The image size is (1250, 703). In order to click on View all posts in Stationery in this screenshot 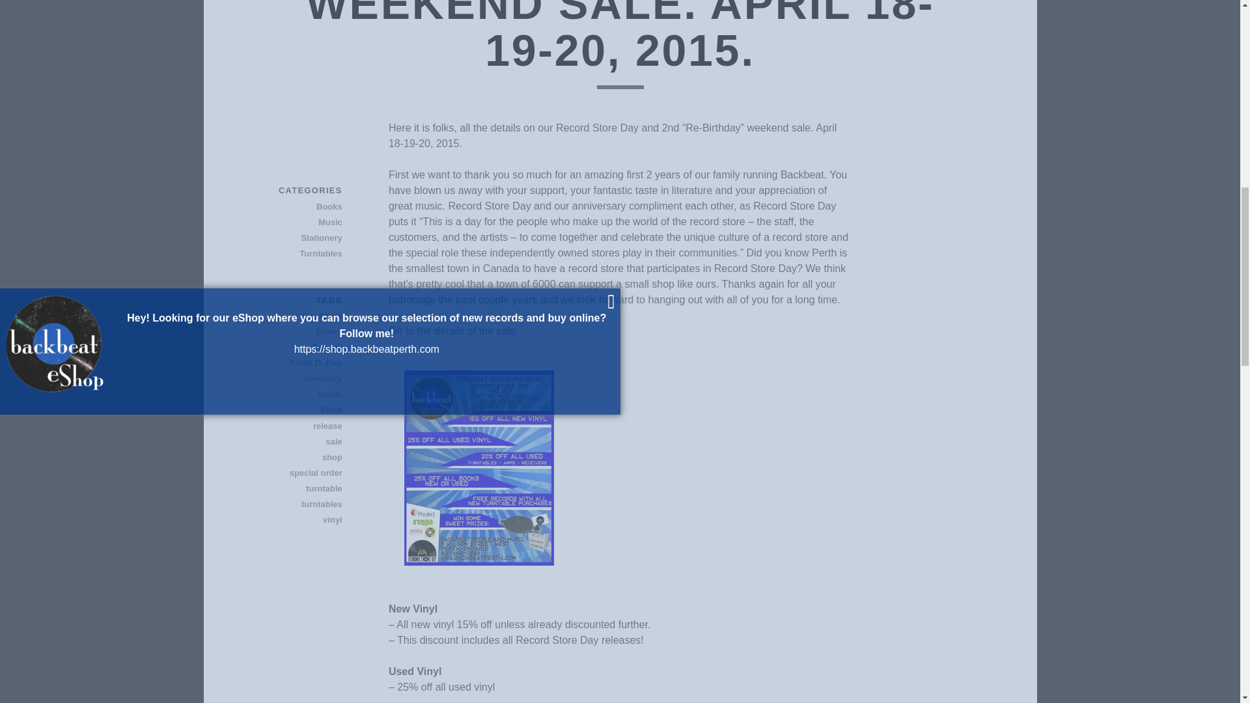, I will do `click(296, 238)`.